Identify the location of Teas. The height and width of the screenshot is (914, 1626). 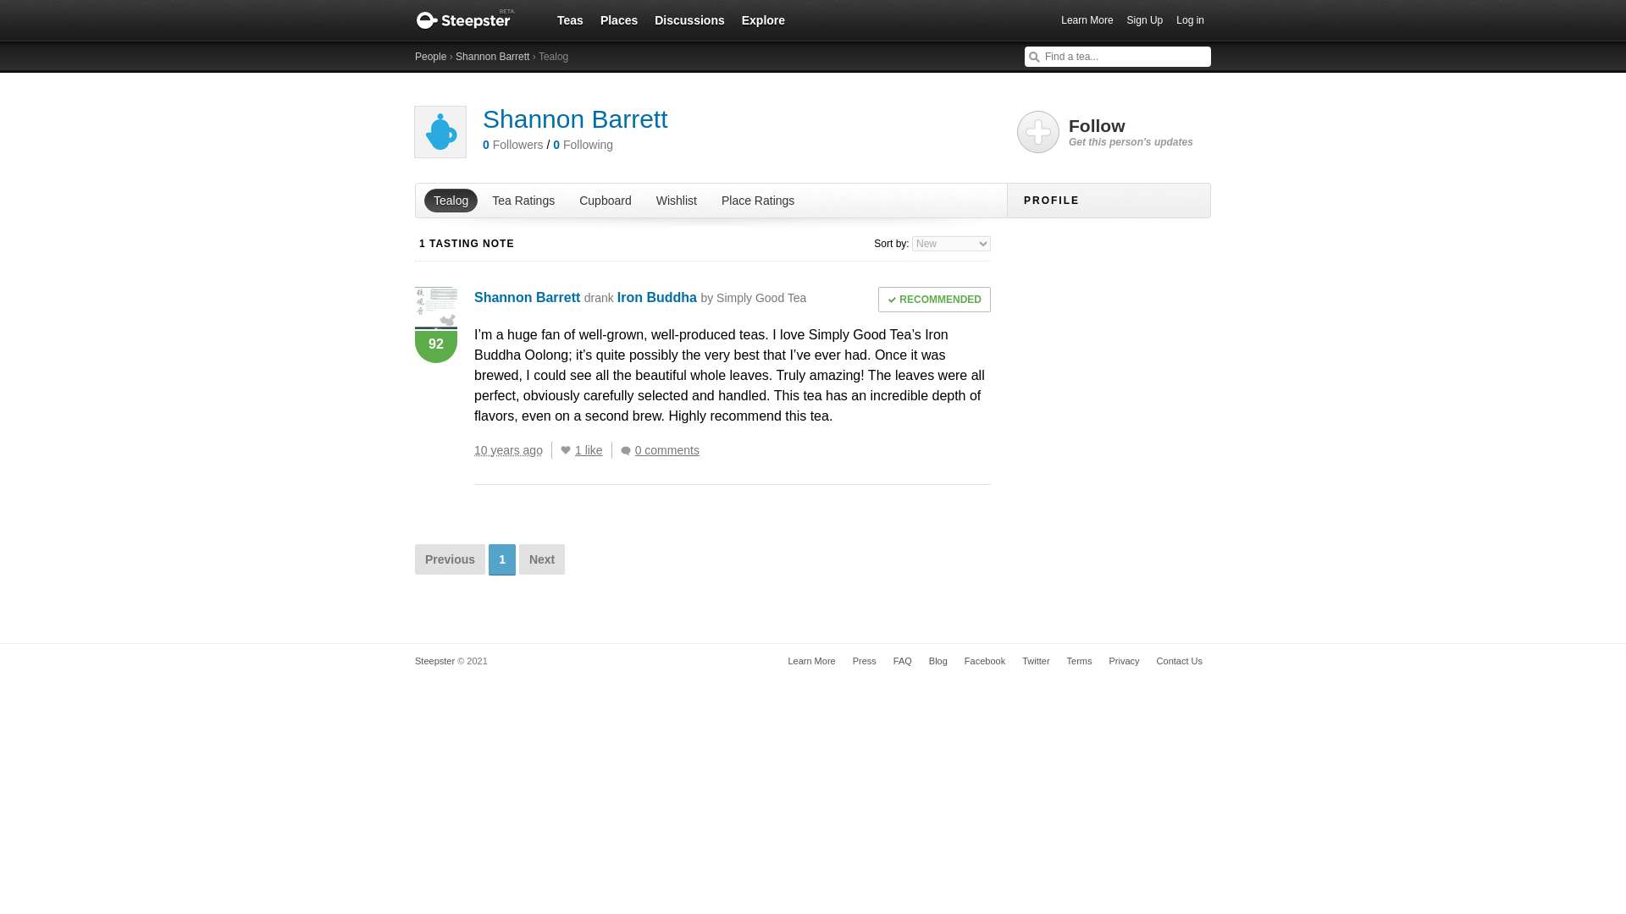
(570, 19).